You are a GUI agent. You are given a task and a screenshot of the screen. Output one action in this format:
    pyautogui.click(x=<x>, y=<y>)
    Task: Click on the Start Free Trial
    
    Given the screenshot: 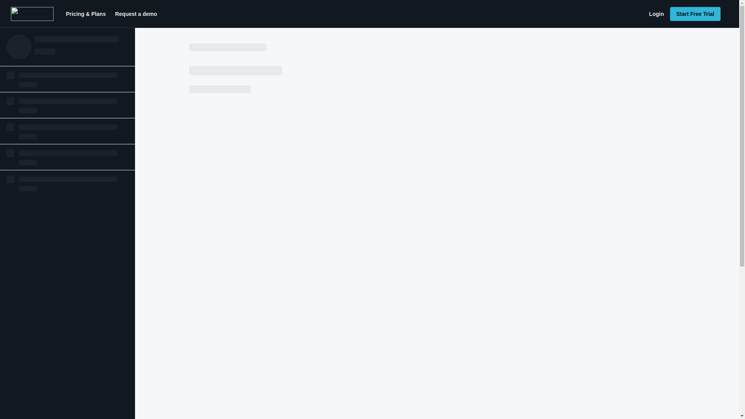 What is the action you would take?
    pyautogui.click(x=695, y=14)
    